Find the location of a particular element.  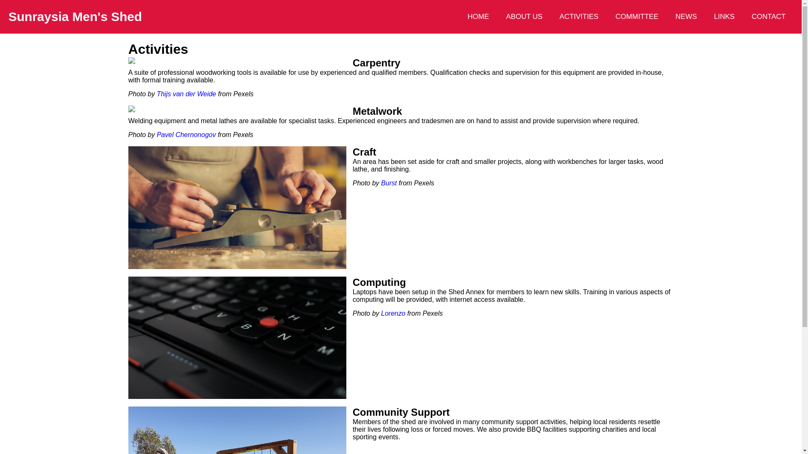

LINKS is located at coordinates (725, 17).